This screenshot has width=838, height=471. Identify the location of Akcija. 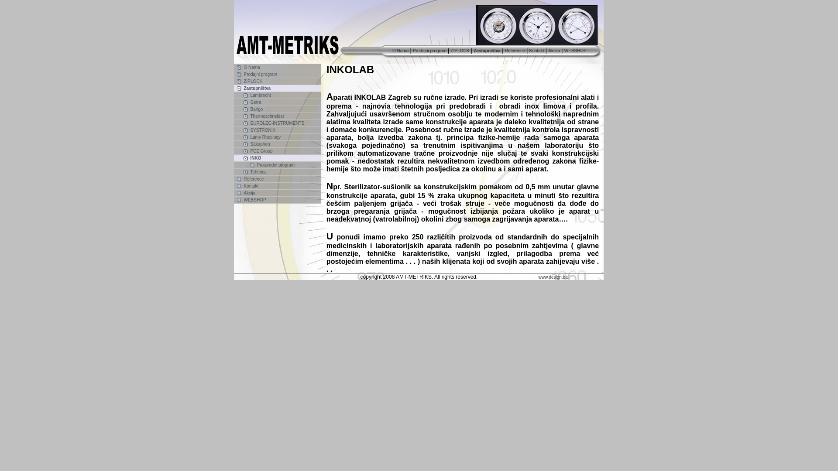
(554, 51).